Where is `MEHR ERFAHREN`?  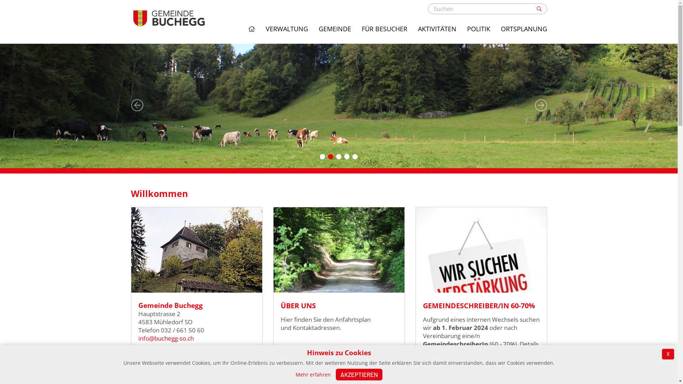
MEHR ERFAHREN is located at coordinates (339, 354).